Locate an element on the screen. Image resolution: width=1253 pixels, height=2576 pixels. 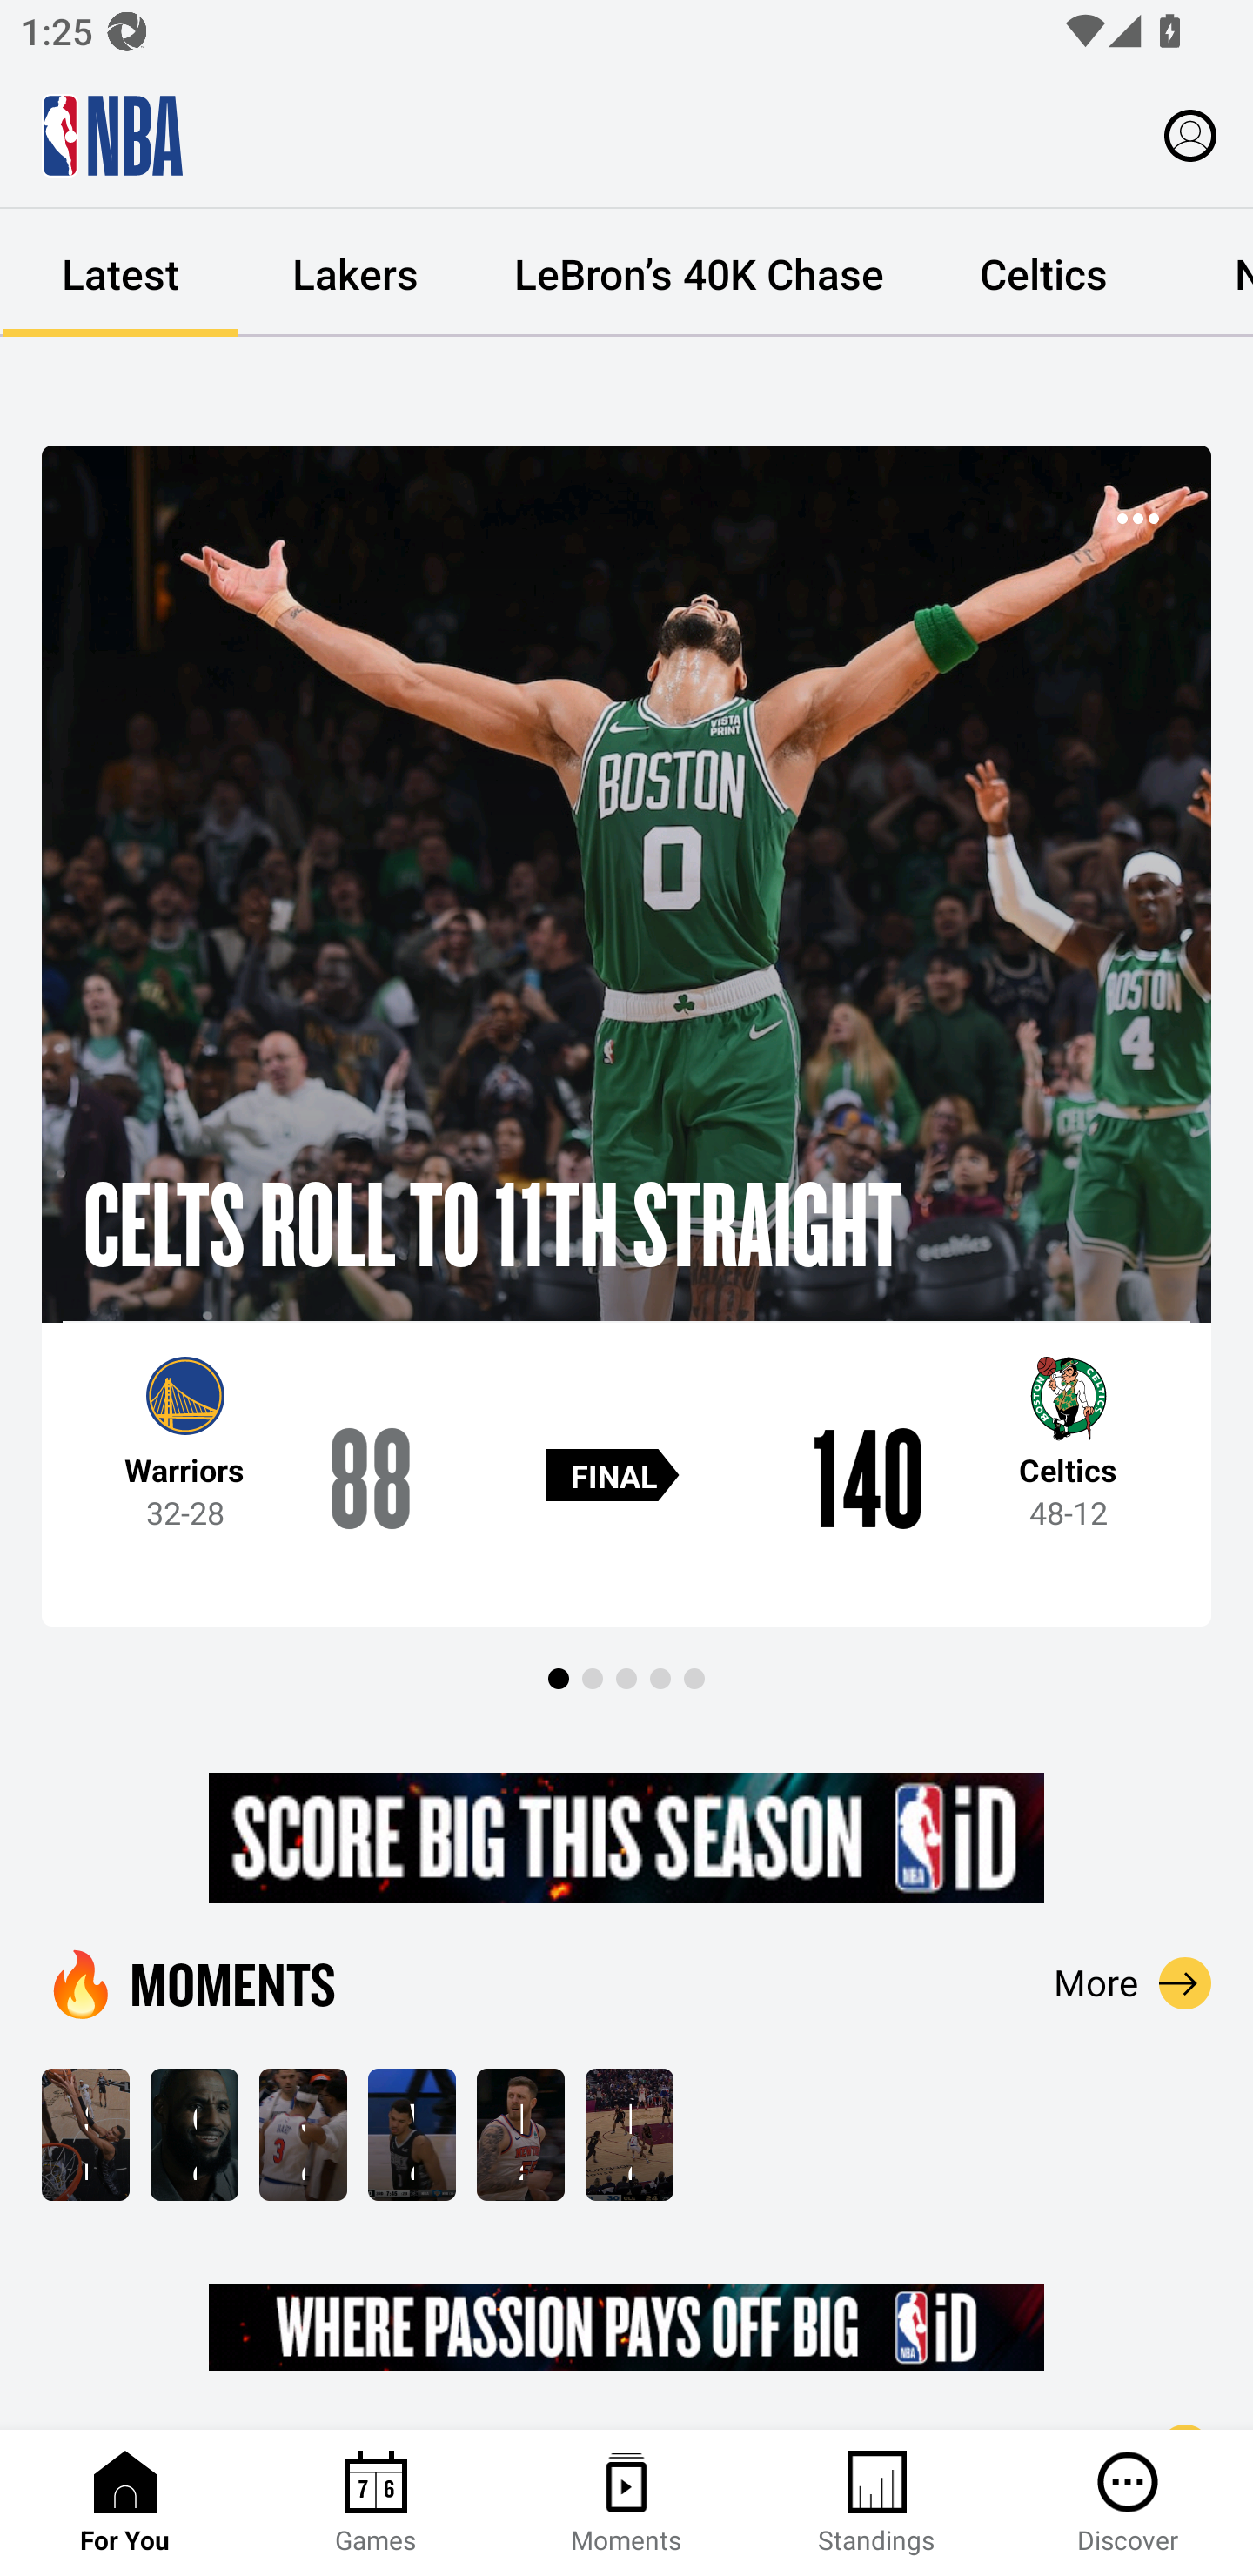
Profile is located at coordinates (1190, 134).